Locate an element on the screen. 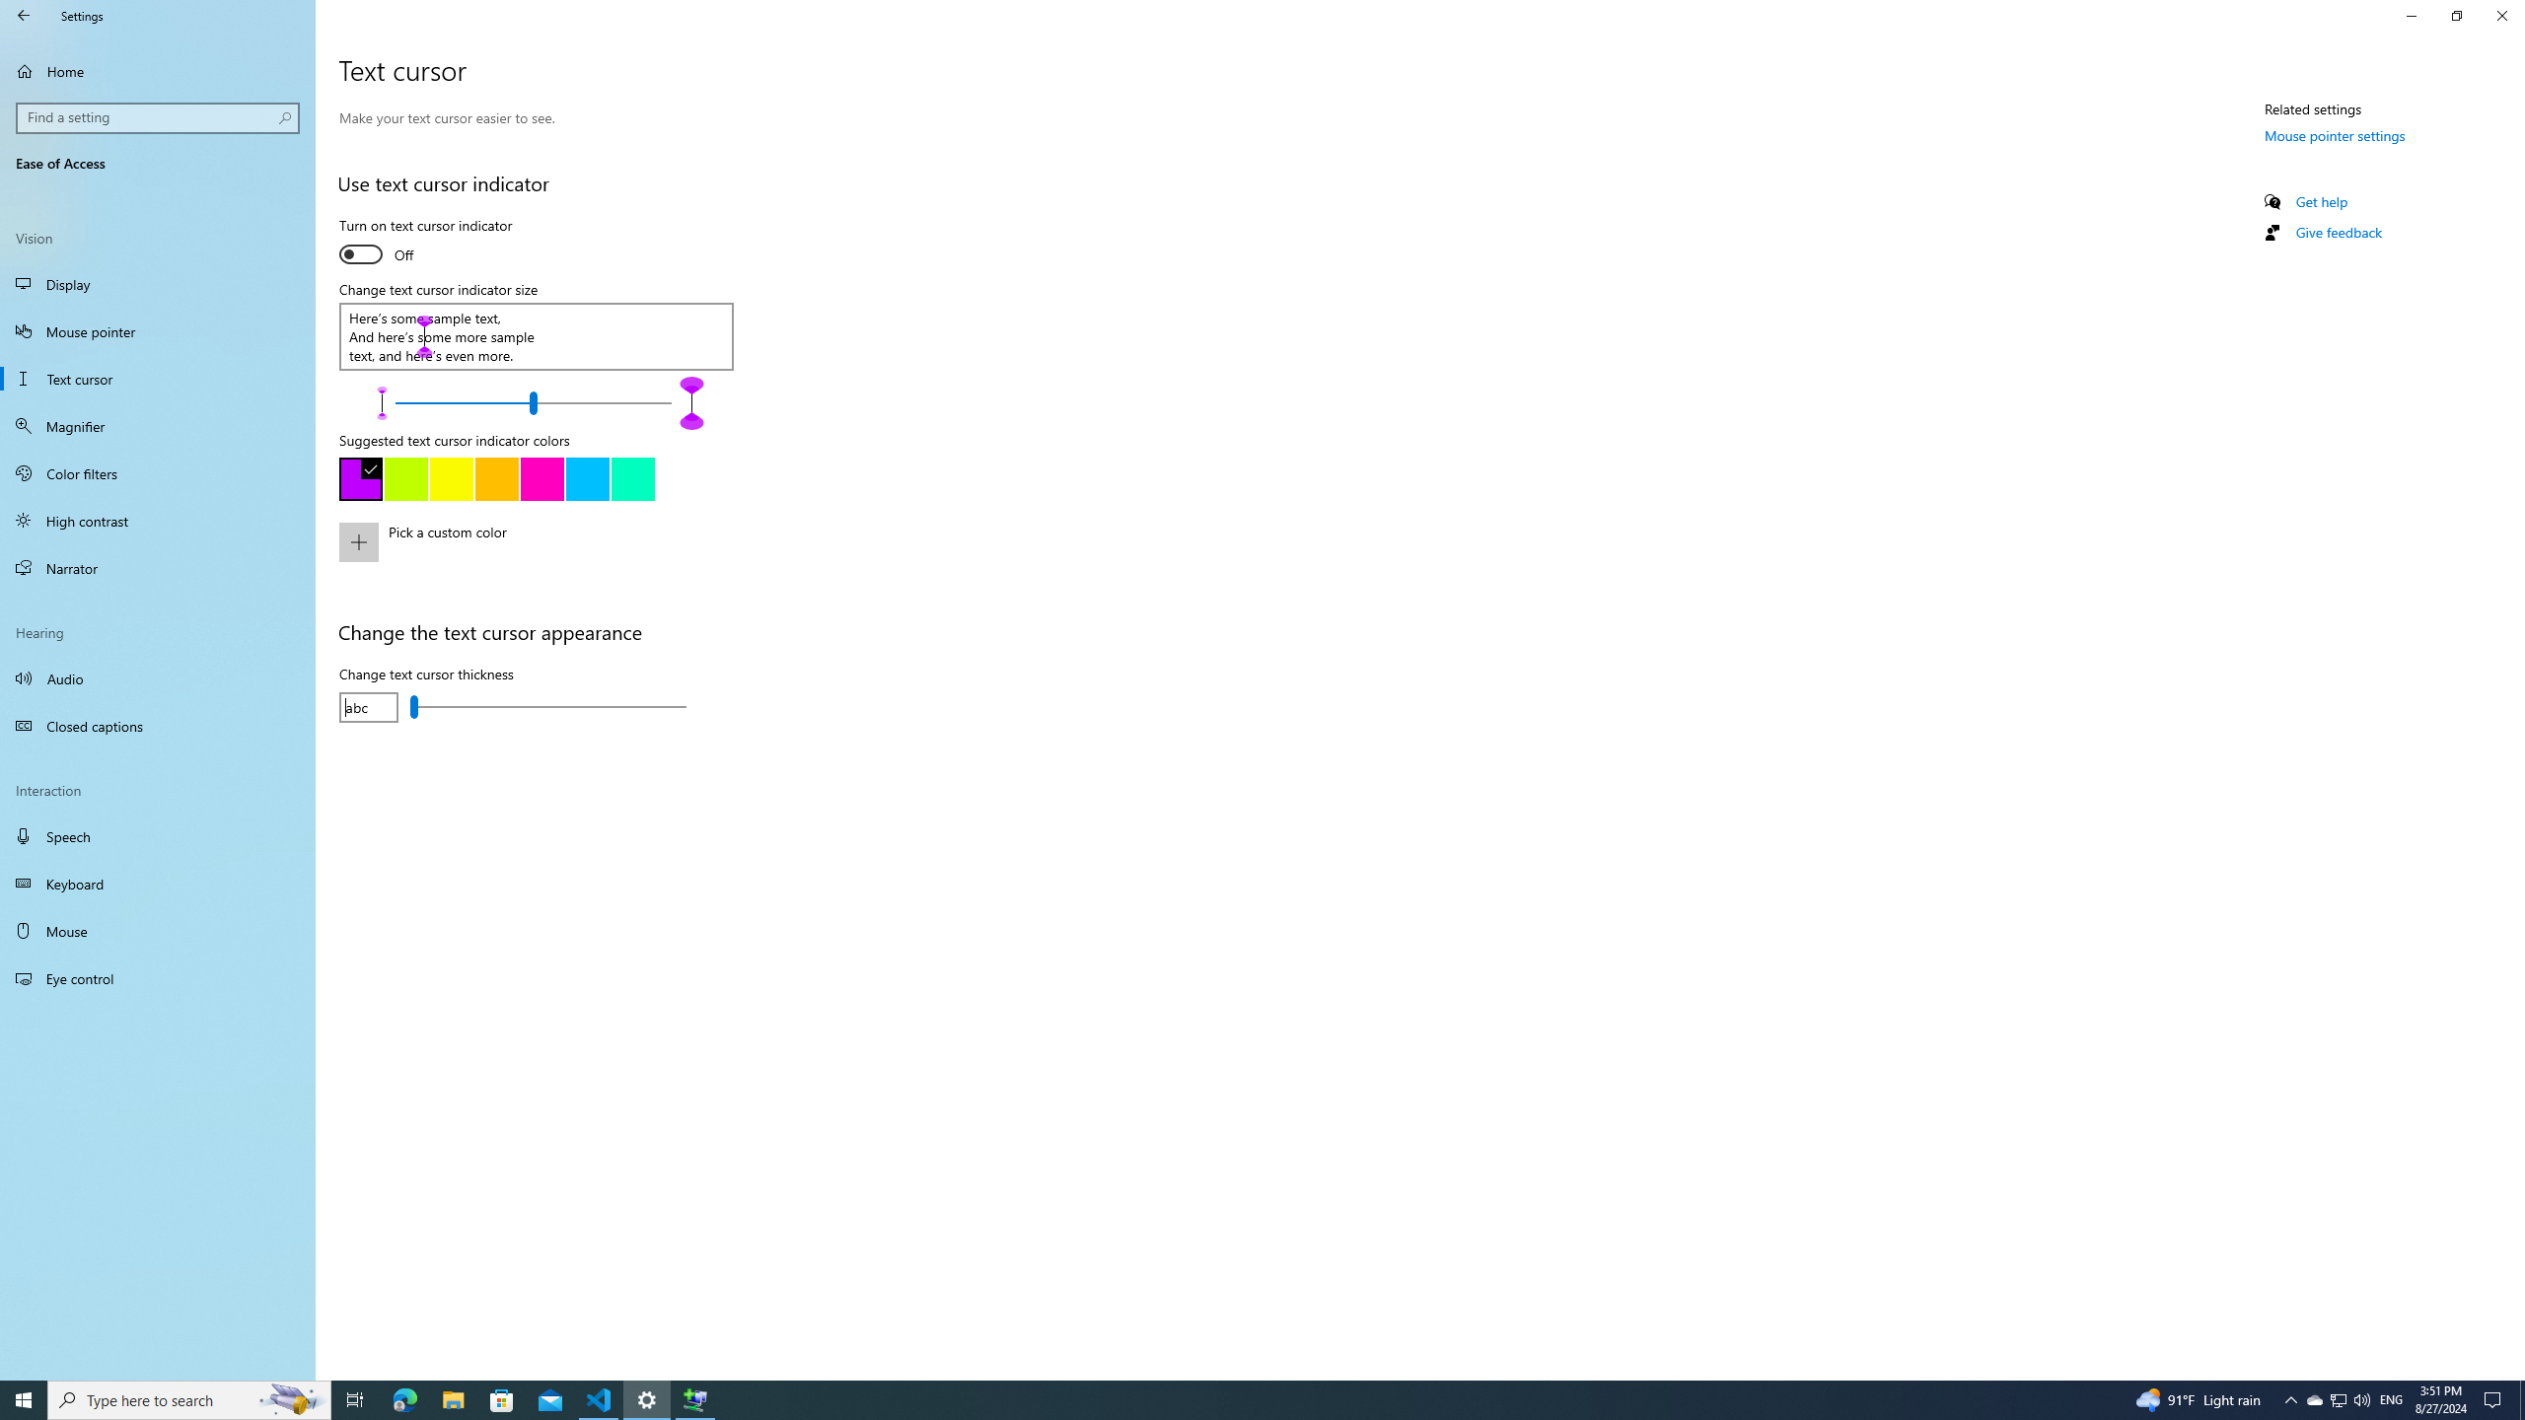 The image size is (2525, 1420). Search box, Find a setting is located at coordinates (159, 117).